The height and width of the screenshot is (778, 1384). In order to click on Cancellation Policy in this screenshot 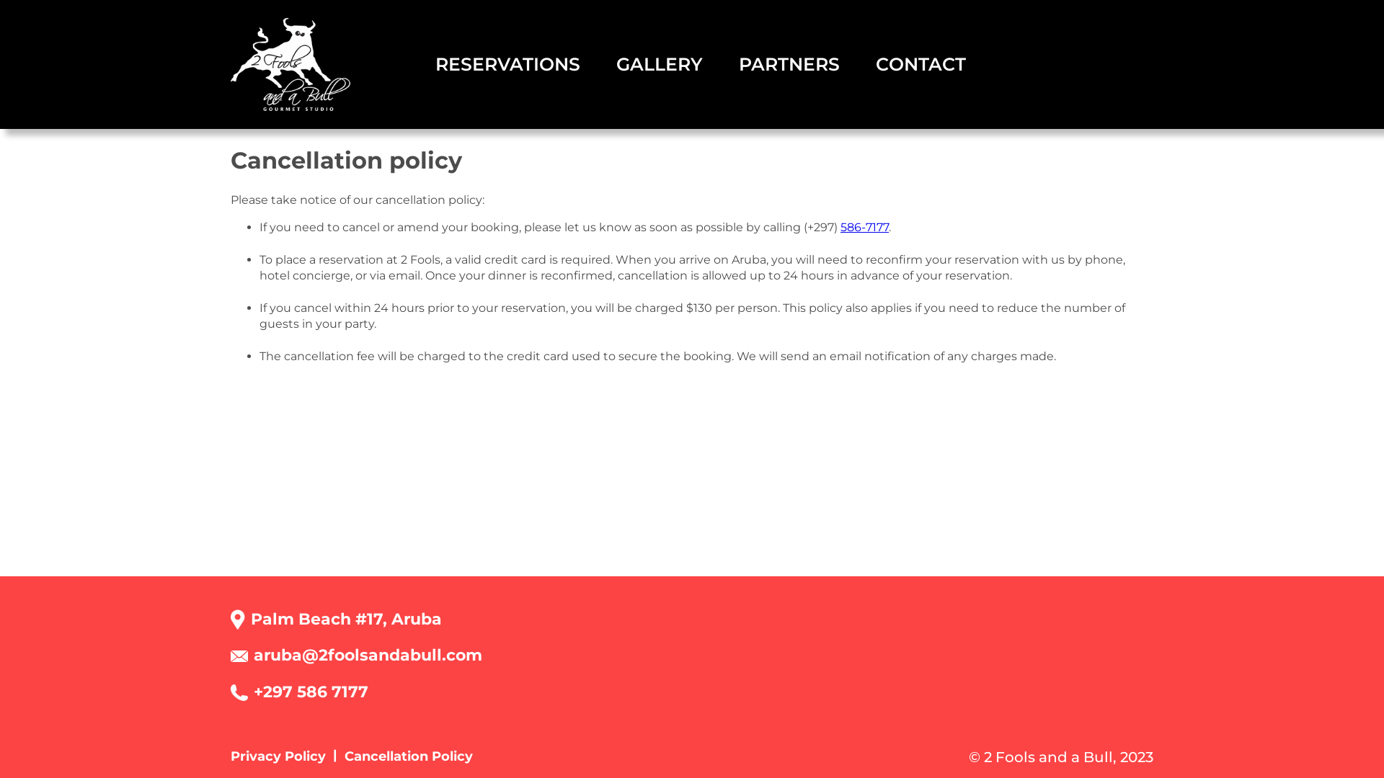, I will do `click(409, 756)`.